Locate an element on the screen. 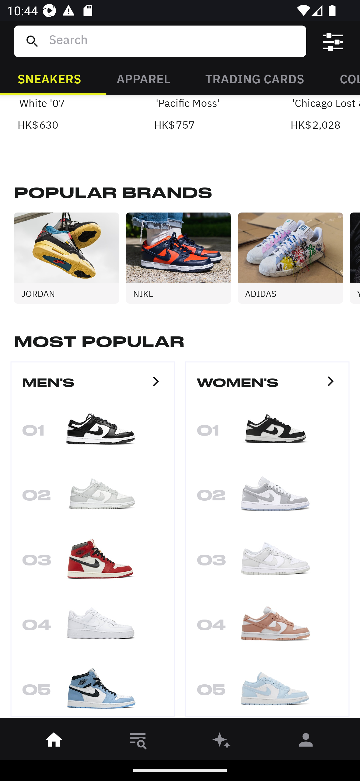 The image size is (360, 781). 󰫢 is located at coordinates (222, 741).